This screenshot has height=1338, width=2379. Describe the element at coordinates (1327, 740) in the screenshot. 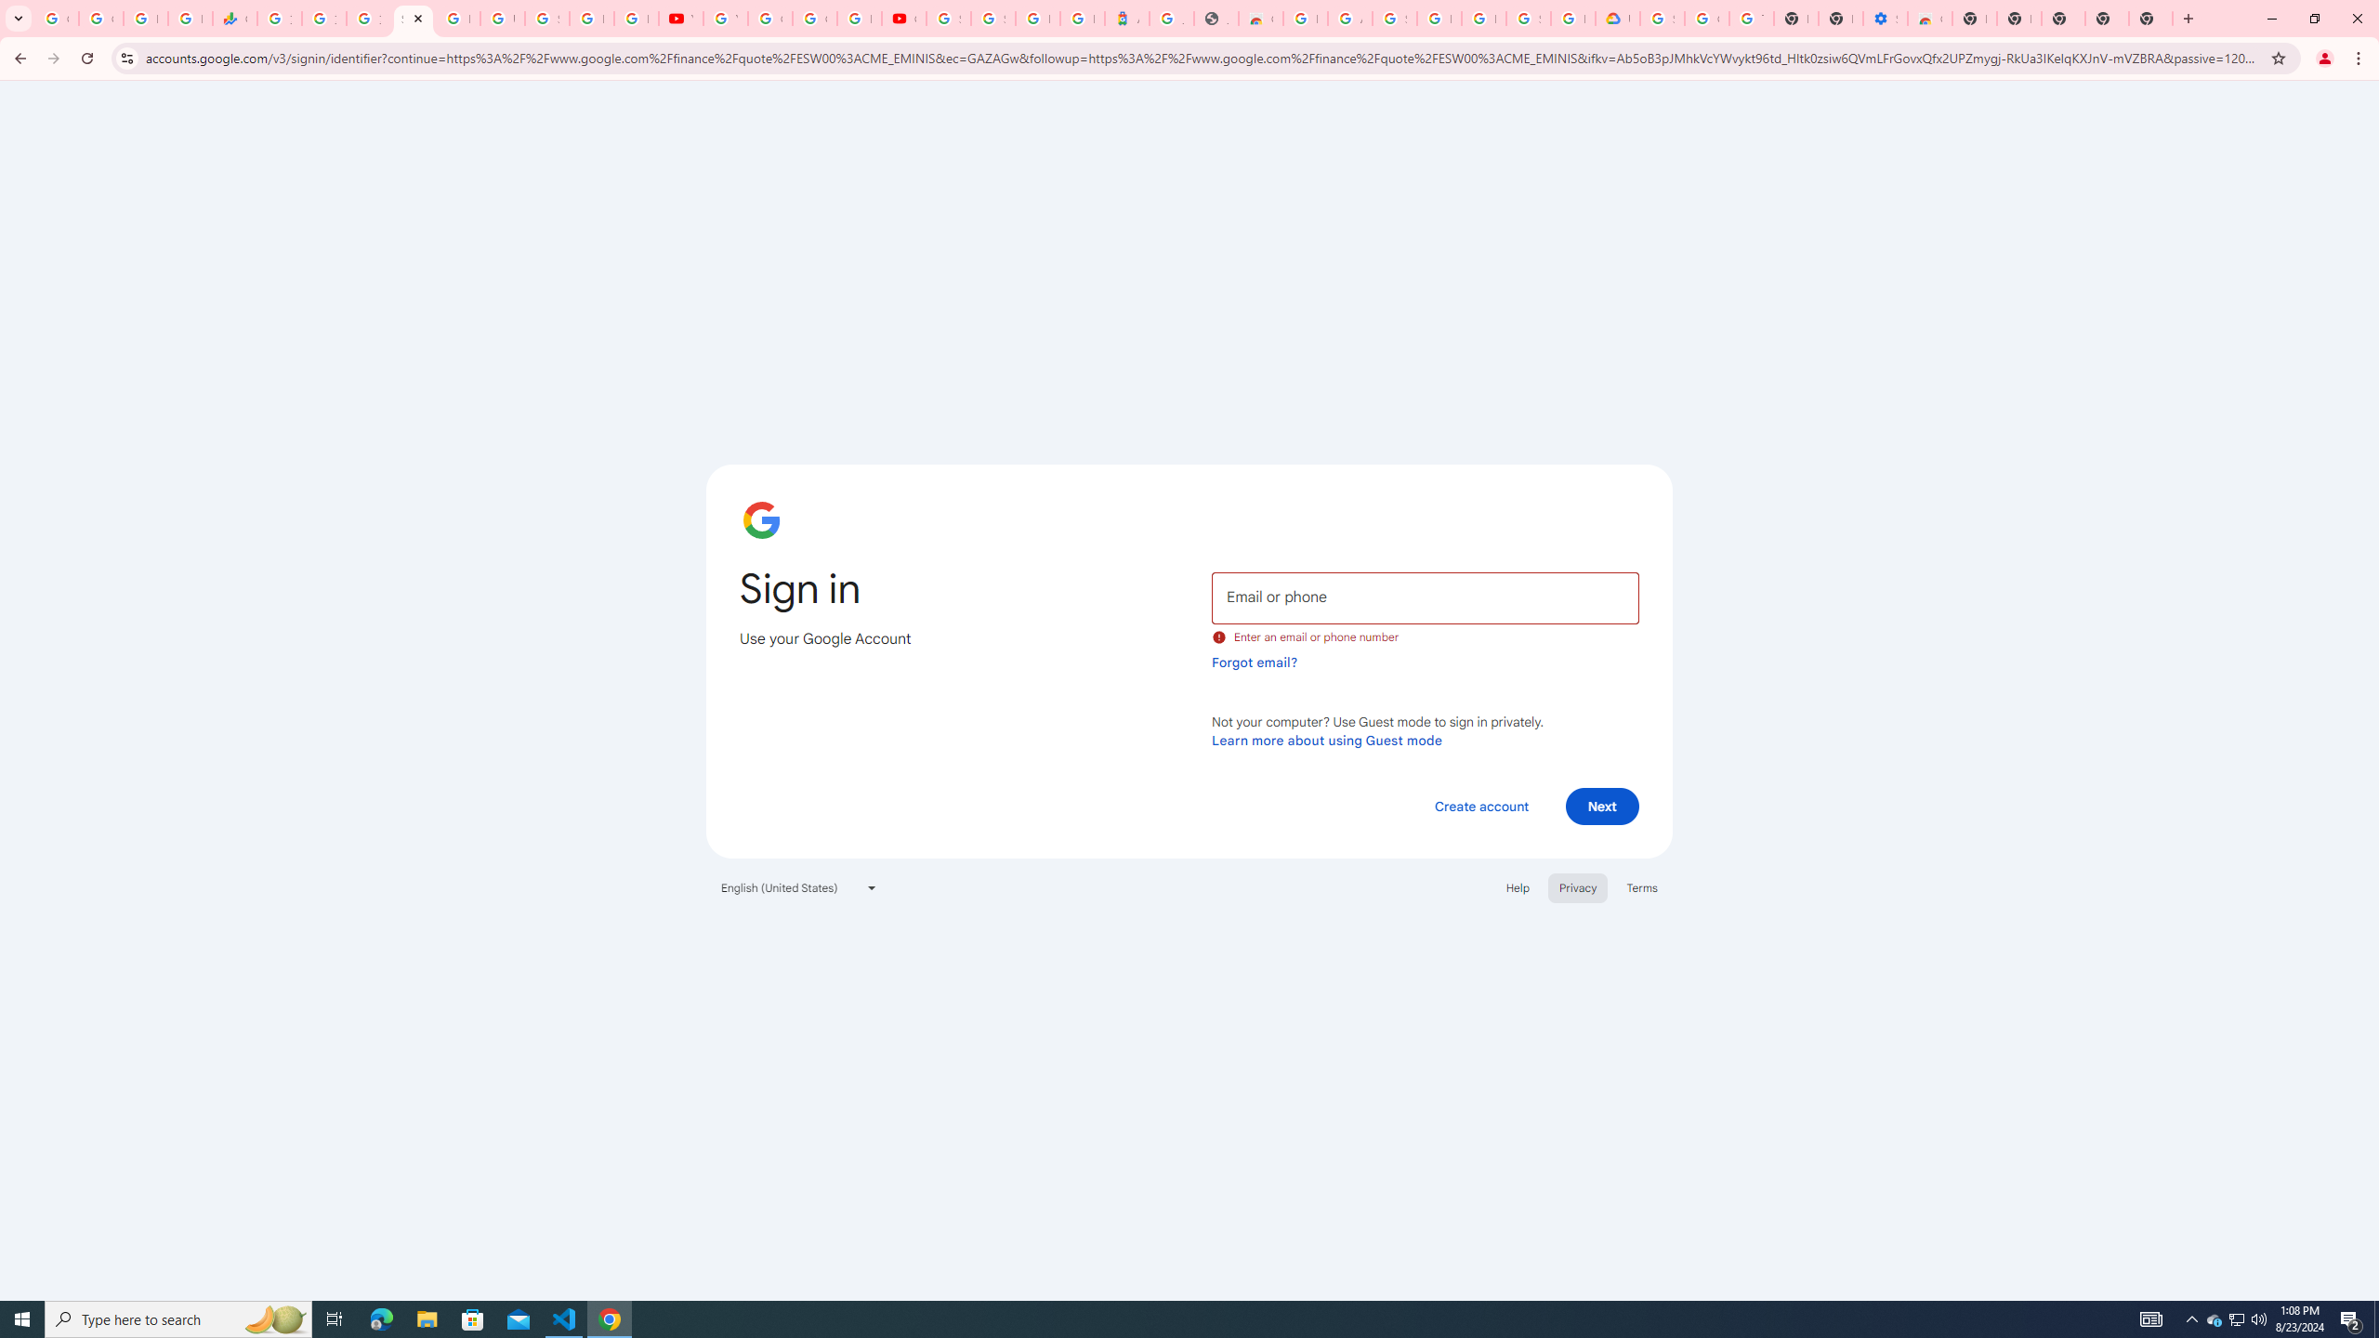

I see `Learn more about using Guest mode` at that location.